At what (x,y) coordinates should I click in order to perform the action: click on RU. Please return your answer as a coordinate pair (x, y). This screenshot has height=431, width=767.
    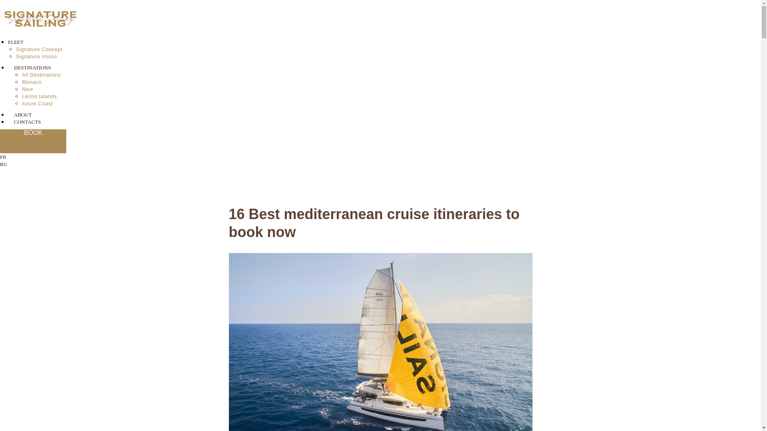
    Looking at the image, I should click on (3, 164).